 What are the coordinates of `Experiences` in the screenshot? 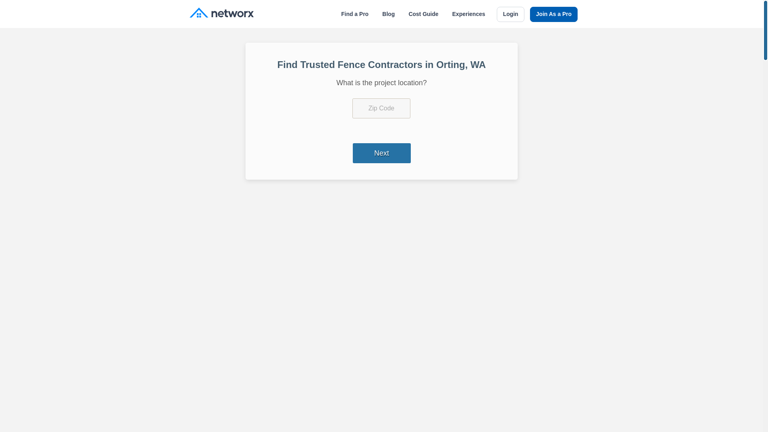 It's located at (469, 14).